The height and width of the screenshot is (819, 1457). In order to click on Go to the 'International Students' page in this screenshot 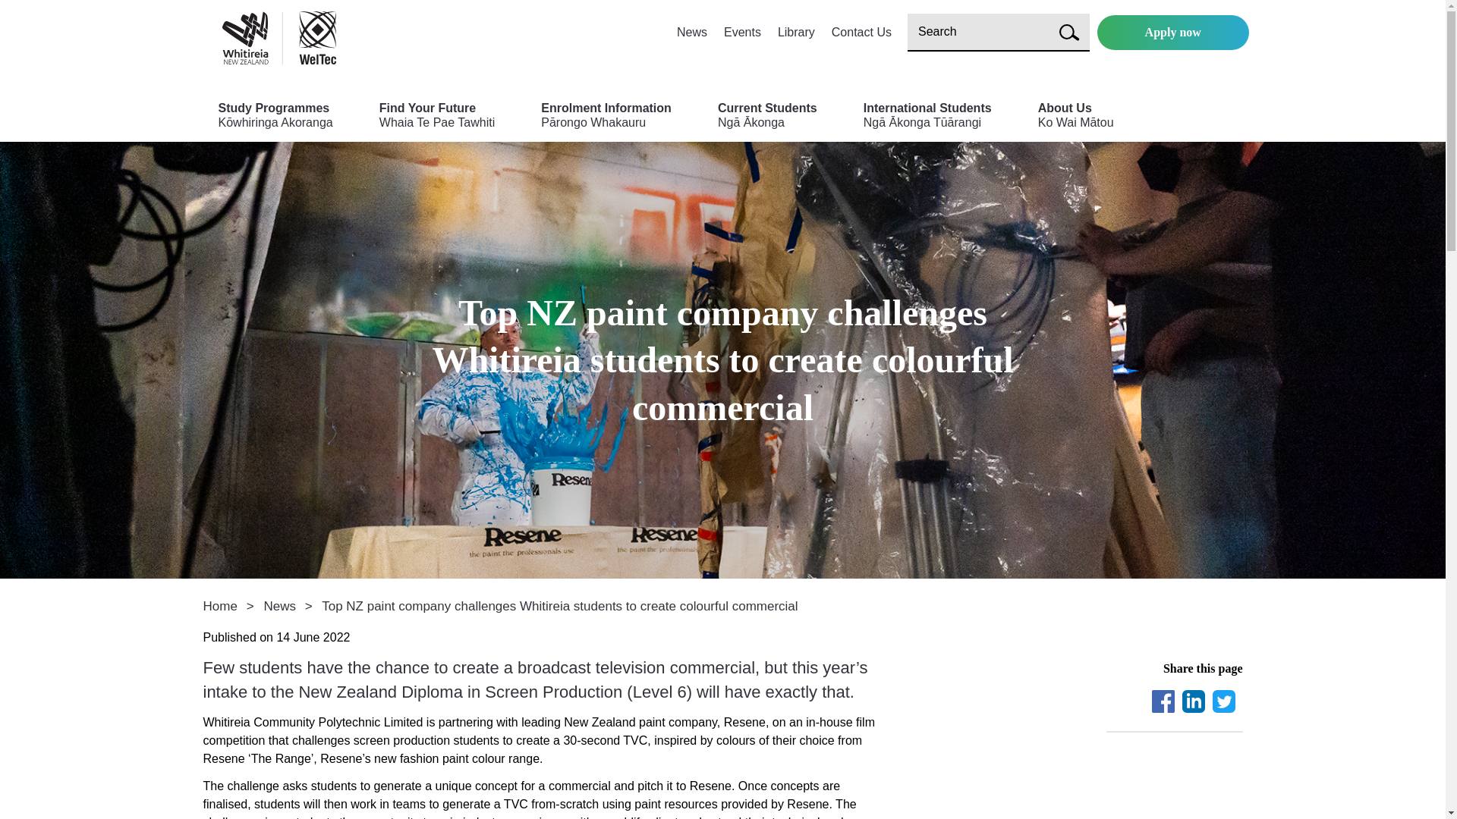, I will do `click(692, 32)`.